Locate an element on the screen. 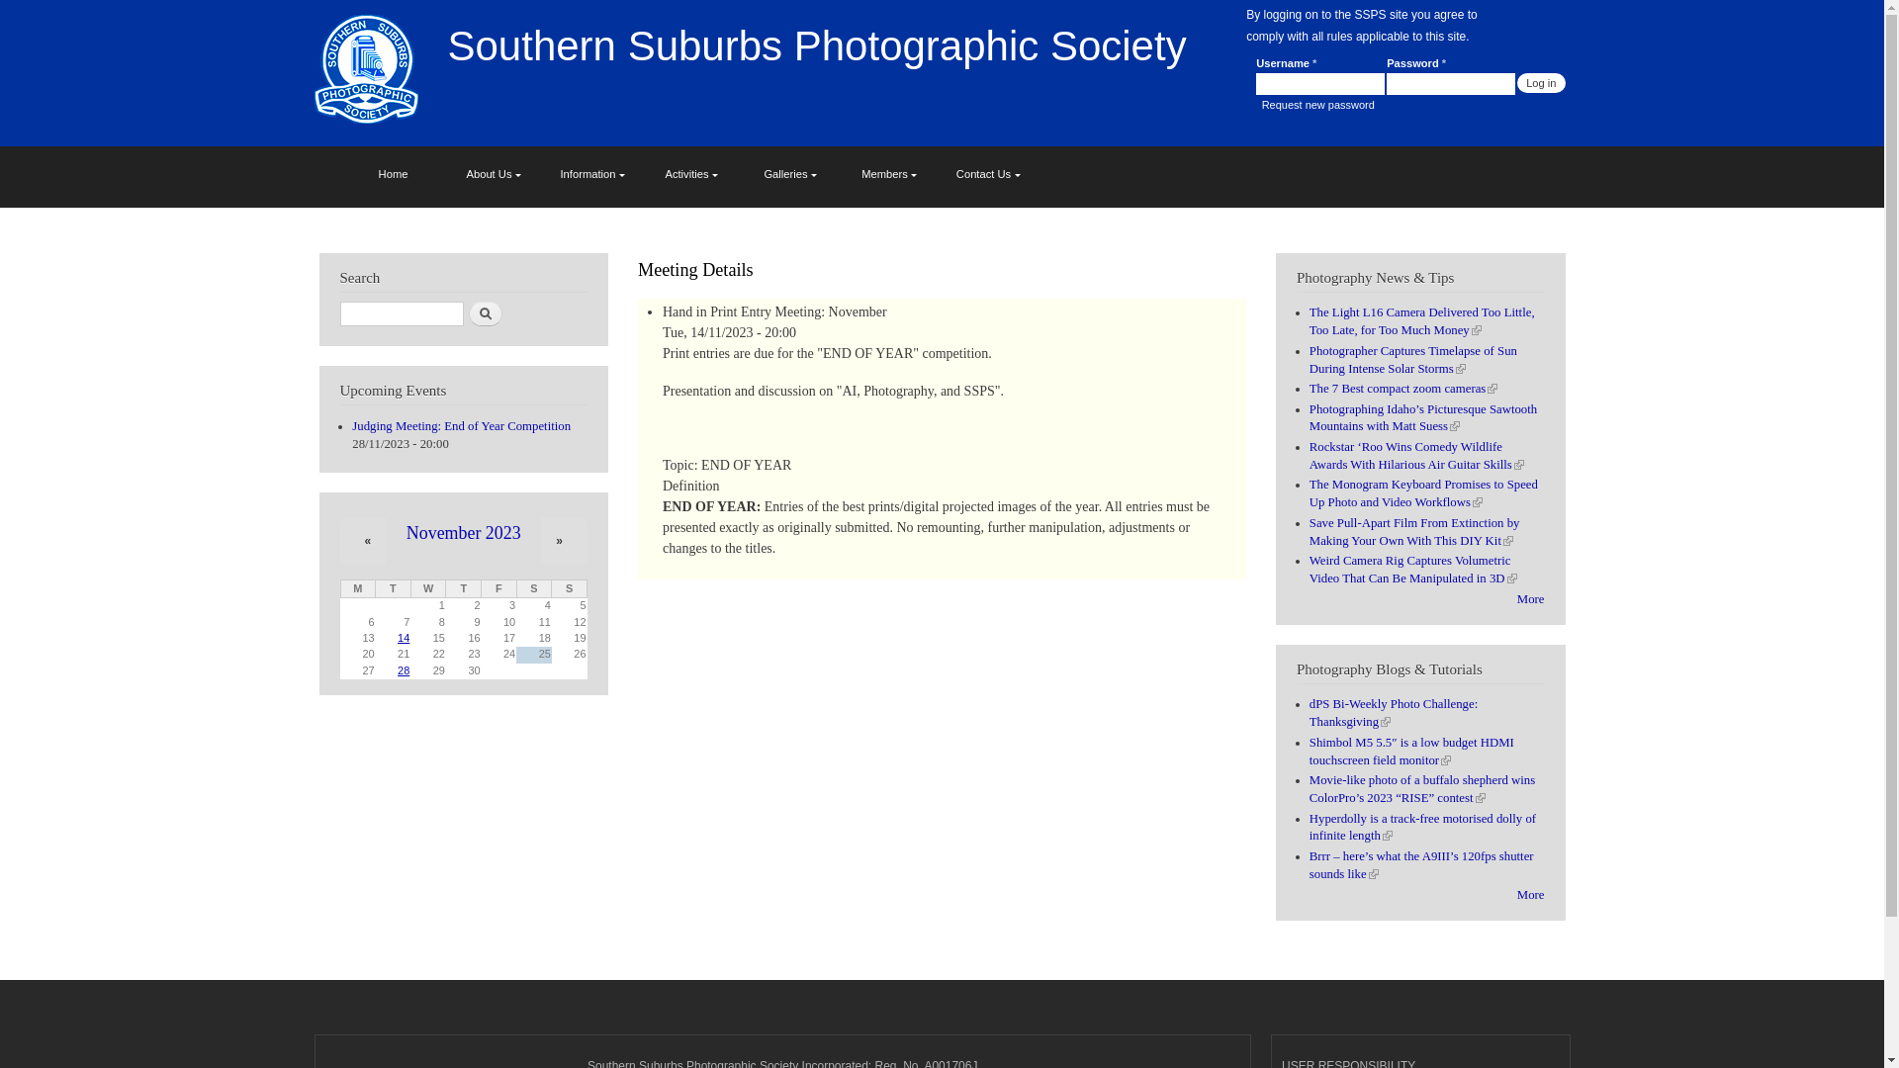 The width and height of the screenshot is (1899, 1068). 14 is located at coordinates (404, 638).